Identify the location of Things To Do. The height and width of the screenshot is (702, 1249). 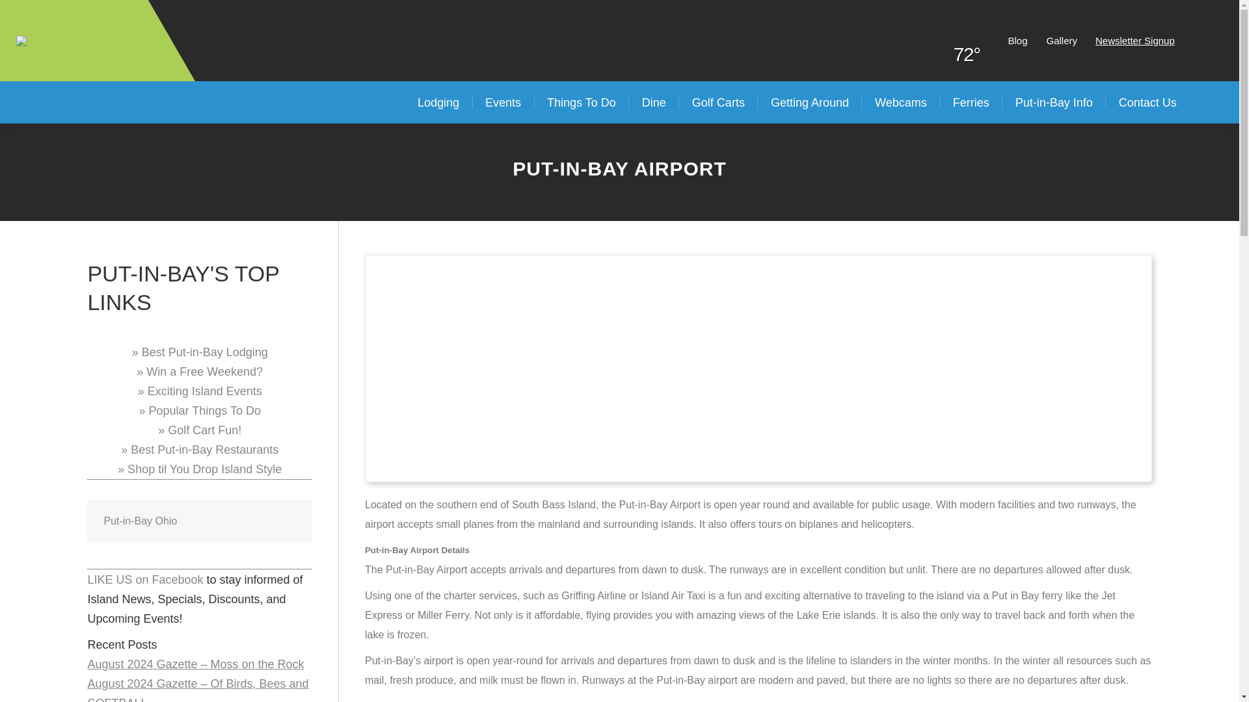
(582, 103).